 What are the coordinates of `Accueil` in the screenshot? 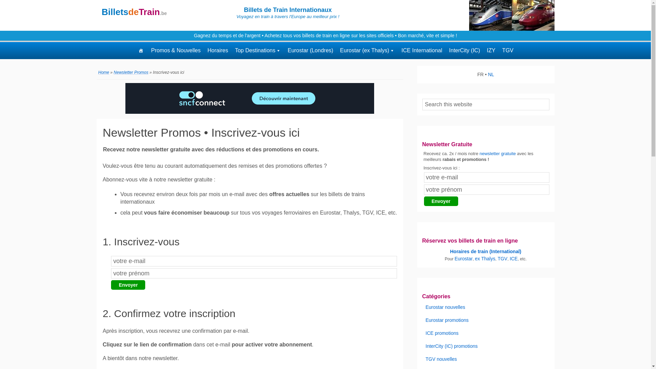 It's located at (141, 51).